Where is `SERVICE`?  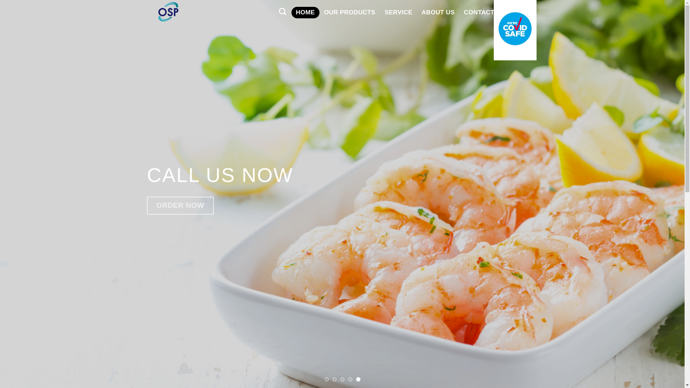
SERVICE is located at coordinates (398, 12).